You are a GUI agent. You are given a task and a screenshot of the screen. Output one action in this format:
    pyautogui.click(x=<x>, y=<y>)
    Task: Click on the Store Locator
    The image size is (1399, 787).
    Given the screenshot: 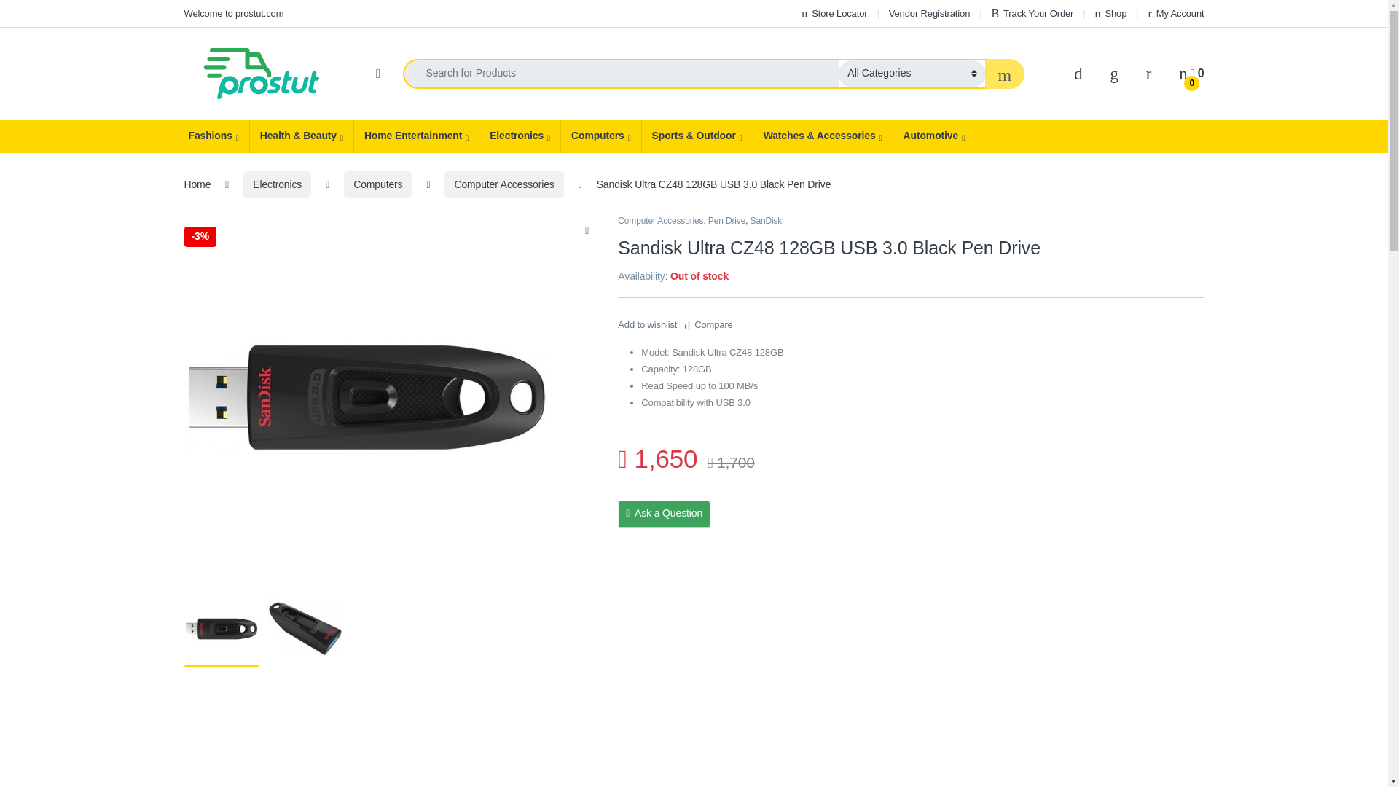 What is the action you would take?
    pyautogui.click(x=834, y=13)
    